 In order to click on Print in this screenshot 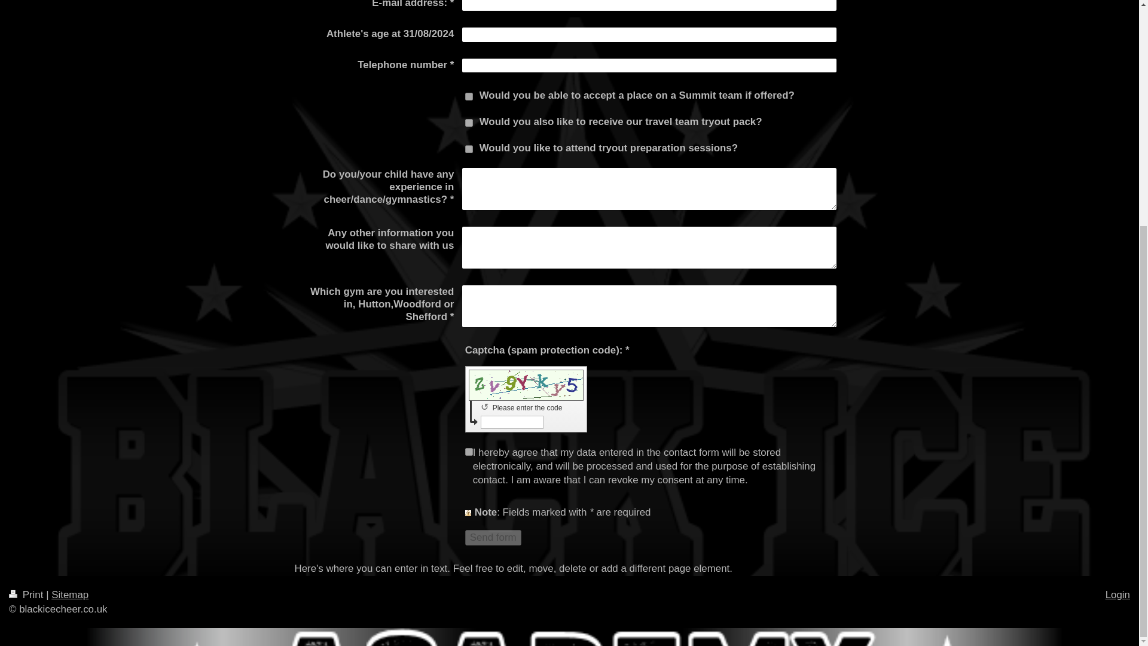, I will do `click(28, 595)`.